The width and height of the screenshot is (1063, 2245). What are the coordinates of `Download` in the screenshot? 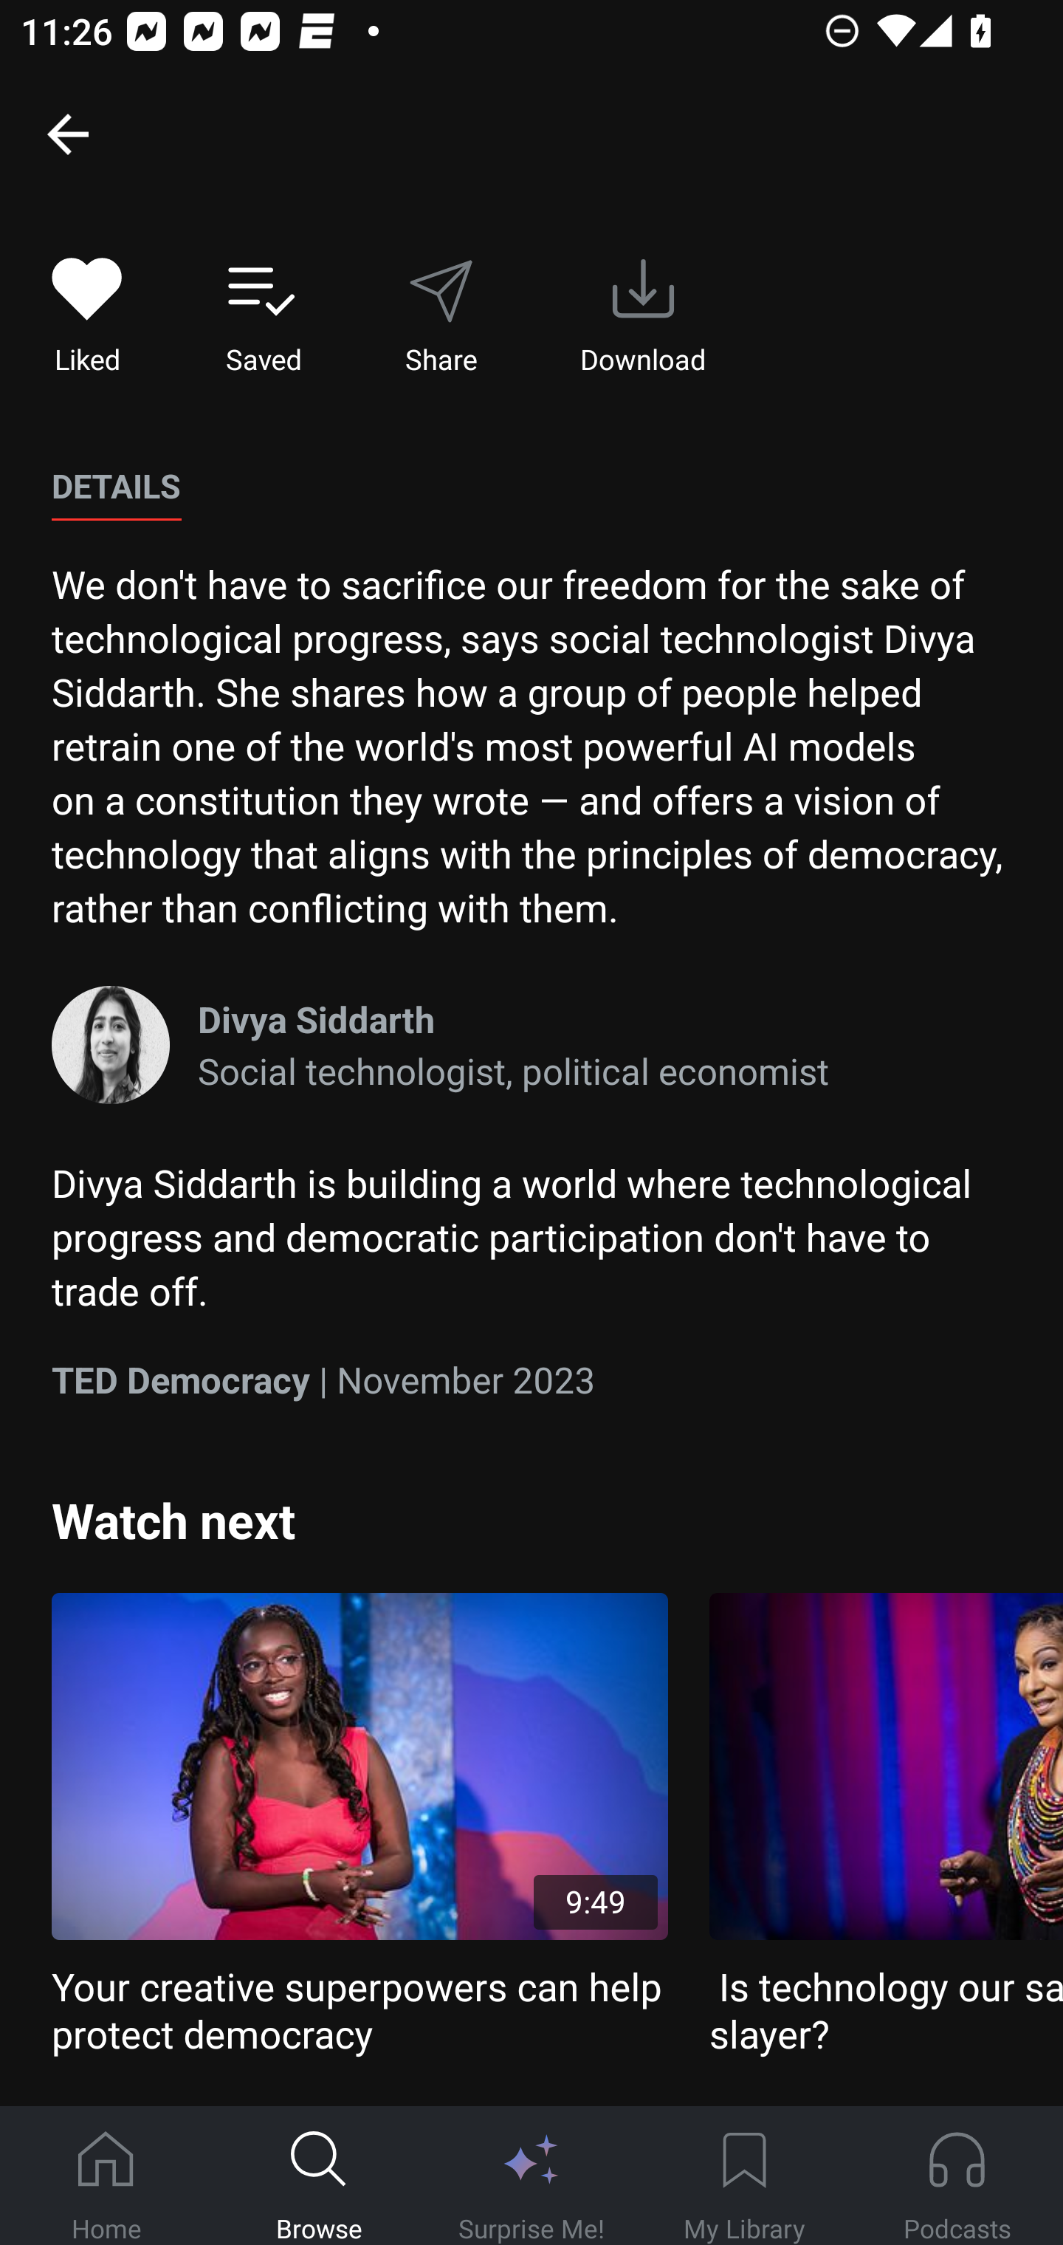 It's located at (643, 316).